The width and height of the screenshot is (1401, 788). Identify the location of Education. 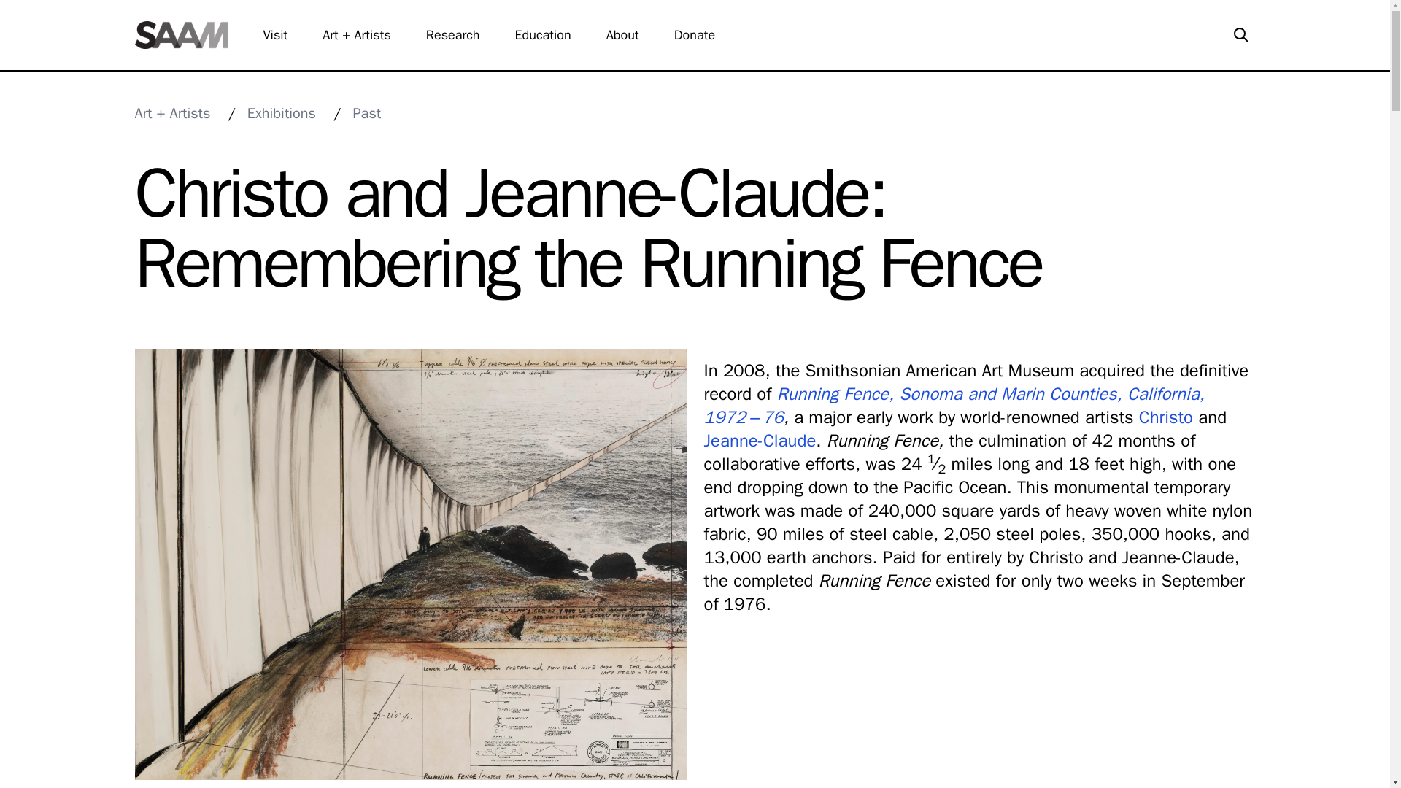
(551, 34).